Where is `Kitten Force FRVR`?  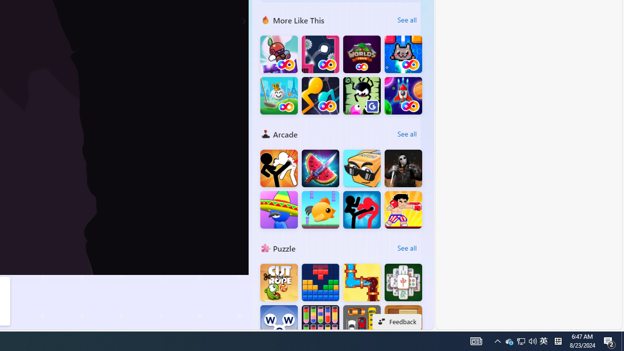 Kitten Force FRVR is located at coordinates (403, 55).